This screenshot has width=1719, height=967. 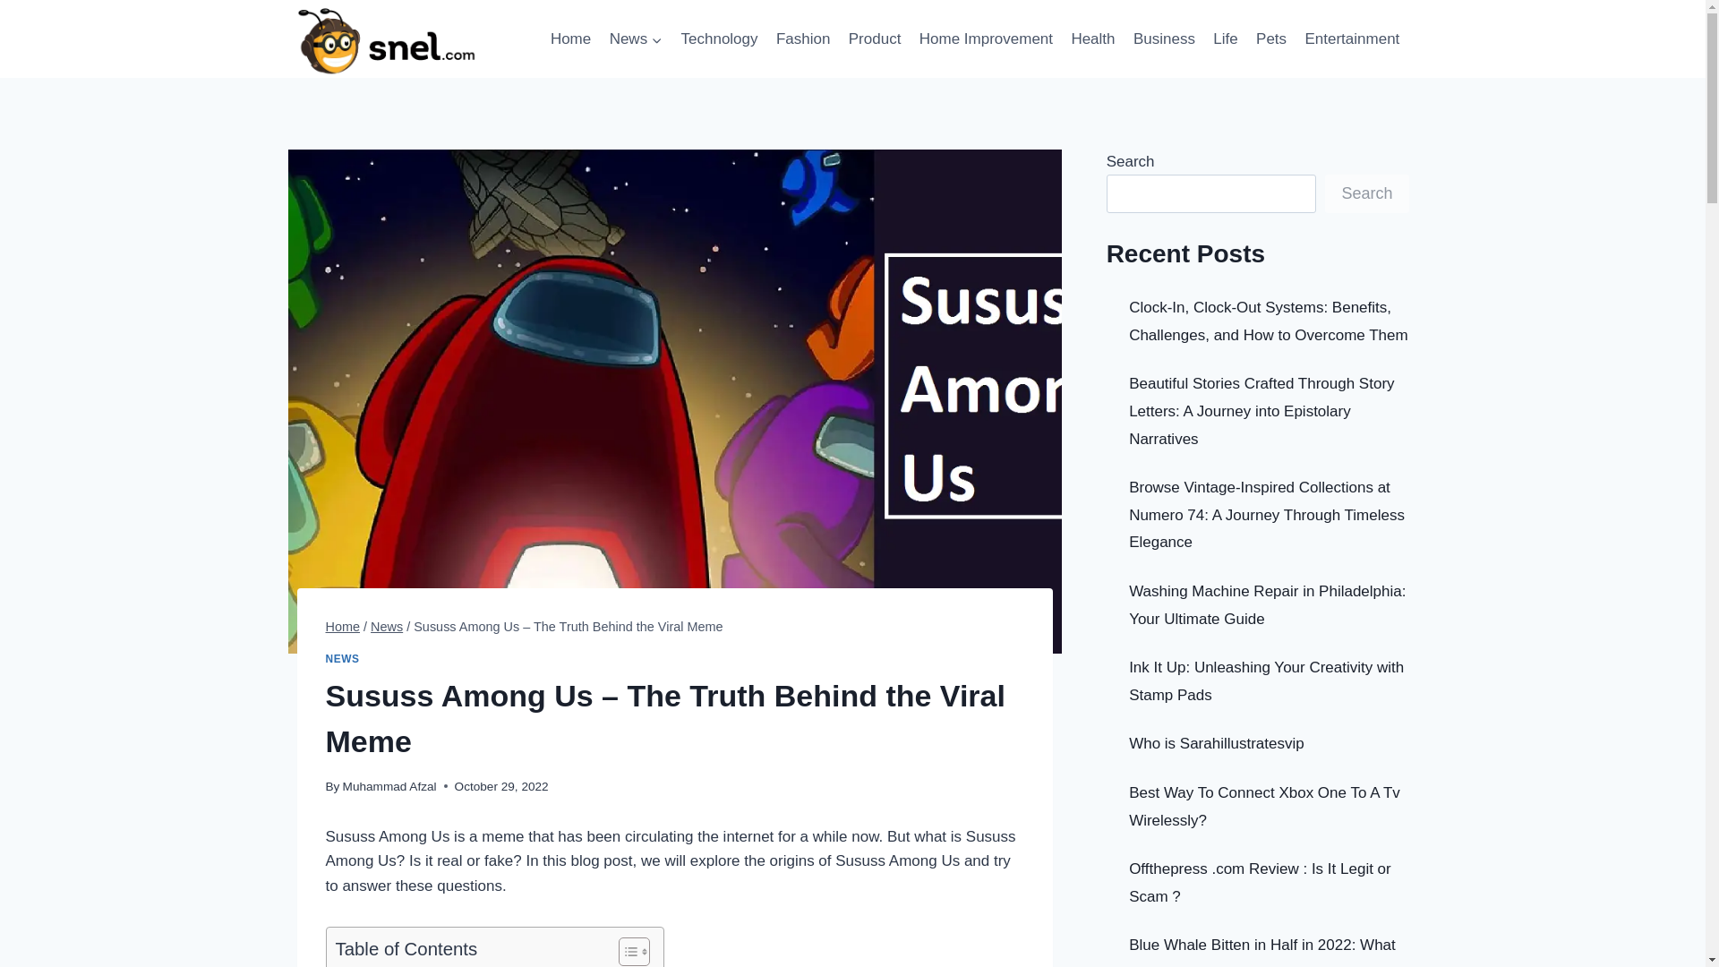 I want to click on Entertainment, so click(x=1352, y=39).